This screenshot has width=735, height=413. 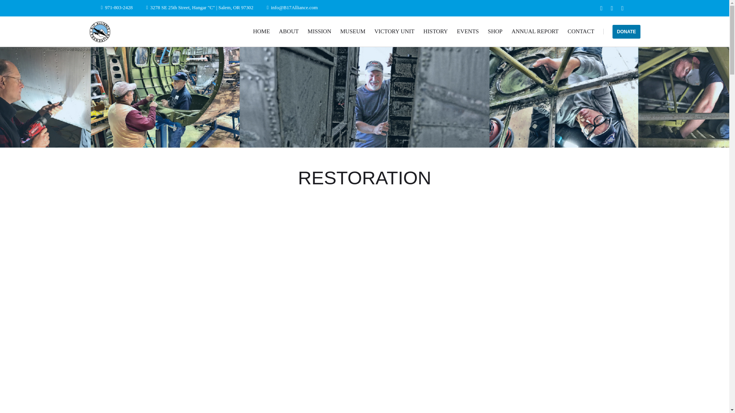 I want to click on MISSION, so click(x=319, y=31).